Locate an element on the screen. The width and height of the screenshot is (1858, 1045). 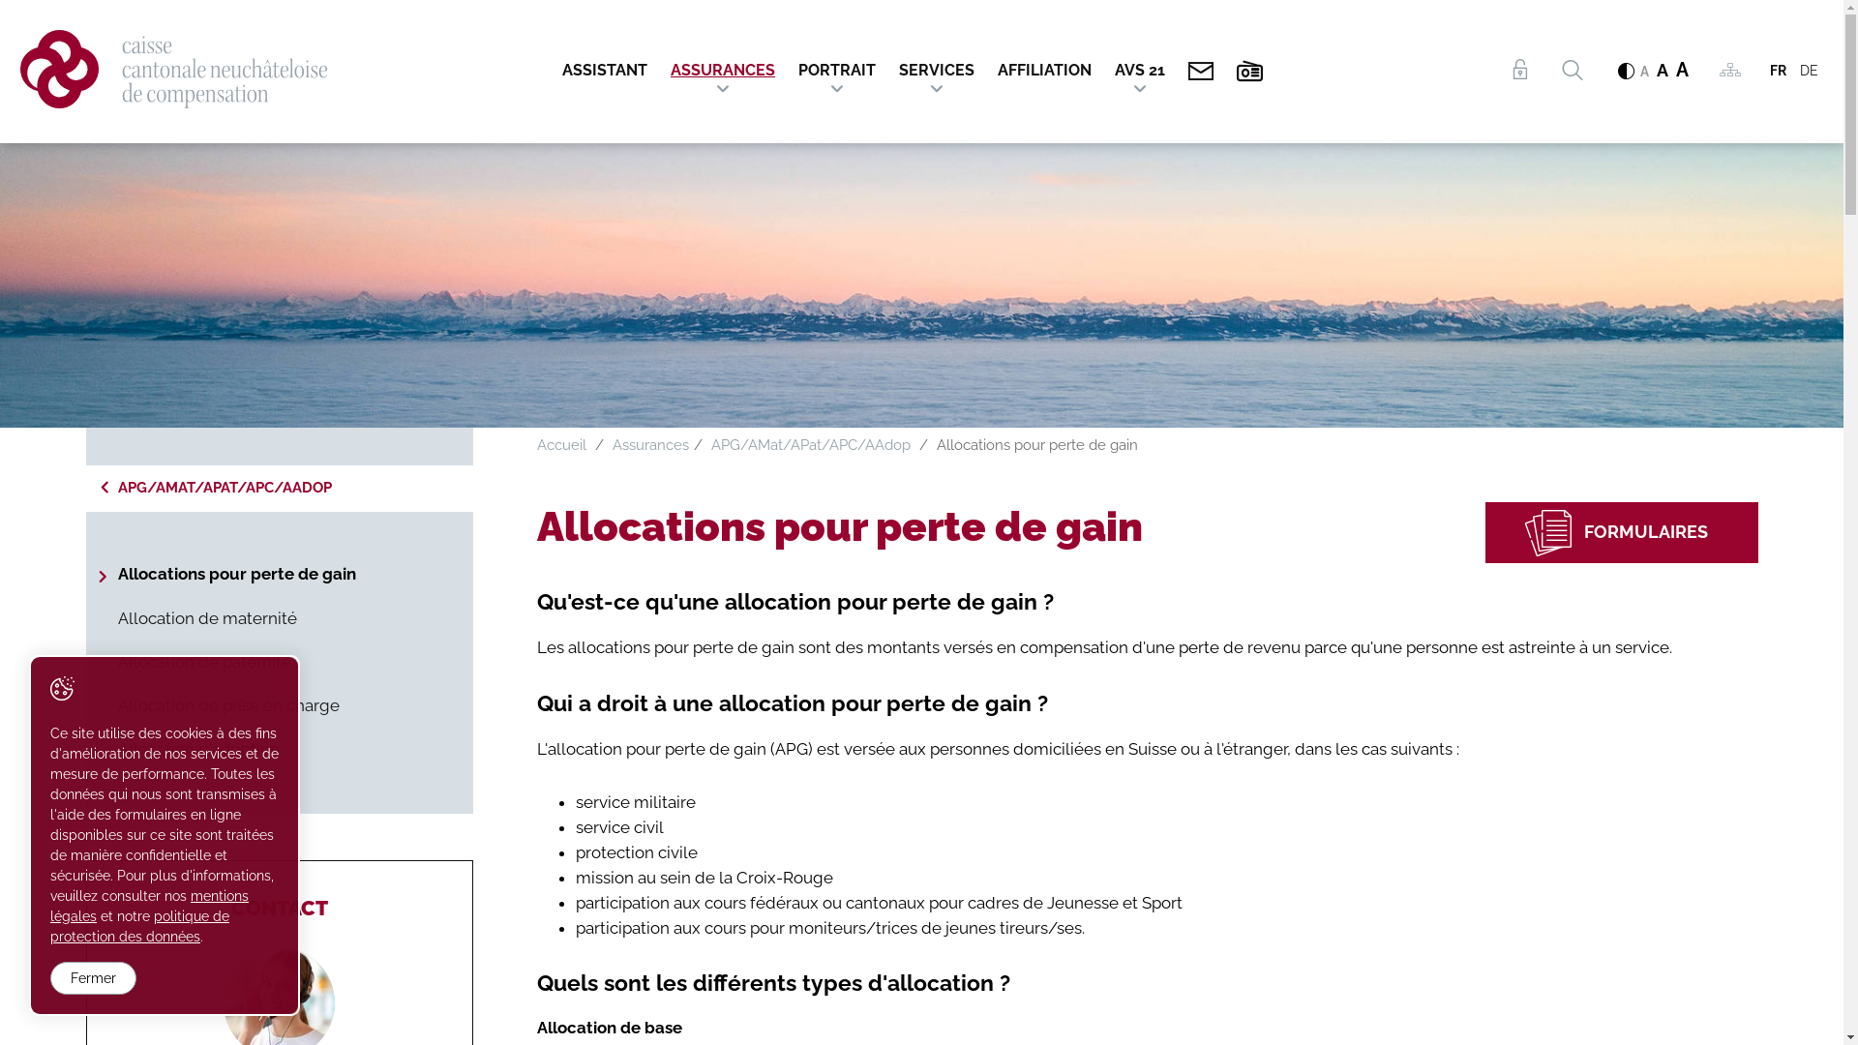
Rechercher is located at coordinates (1572, 71).